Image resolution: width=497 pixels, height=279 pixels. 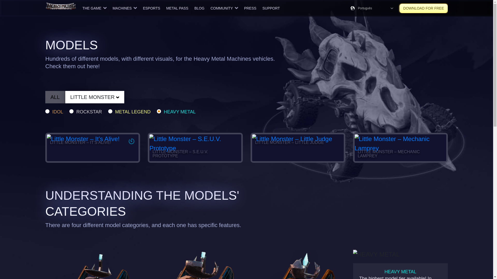 What do you see at coordinates (94, 8) in the screenshot?
I see `THE GAME` at bounding box center [94, 8].